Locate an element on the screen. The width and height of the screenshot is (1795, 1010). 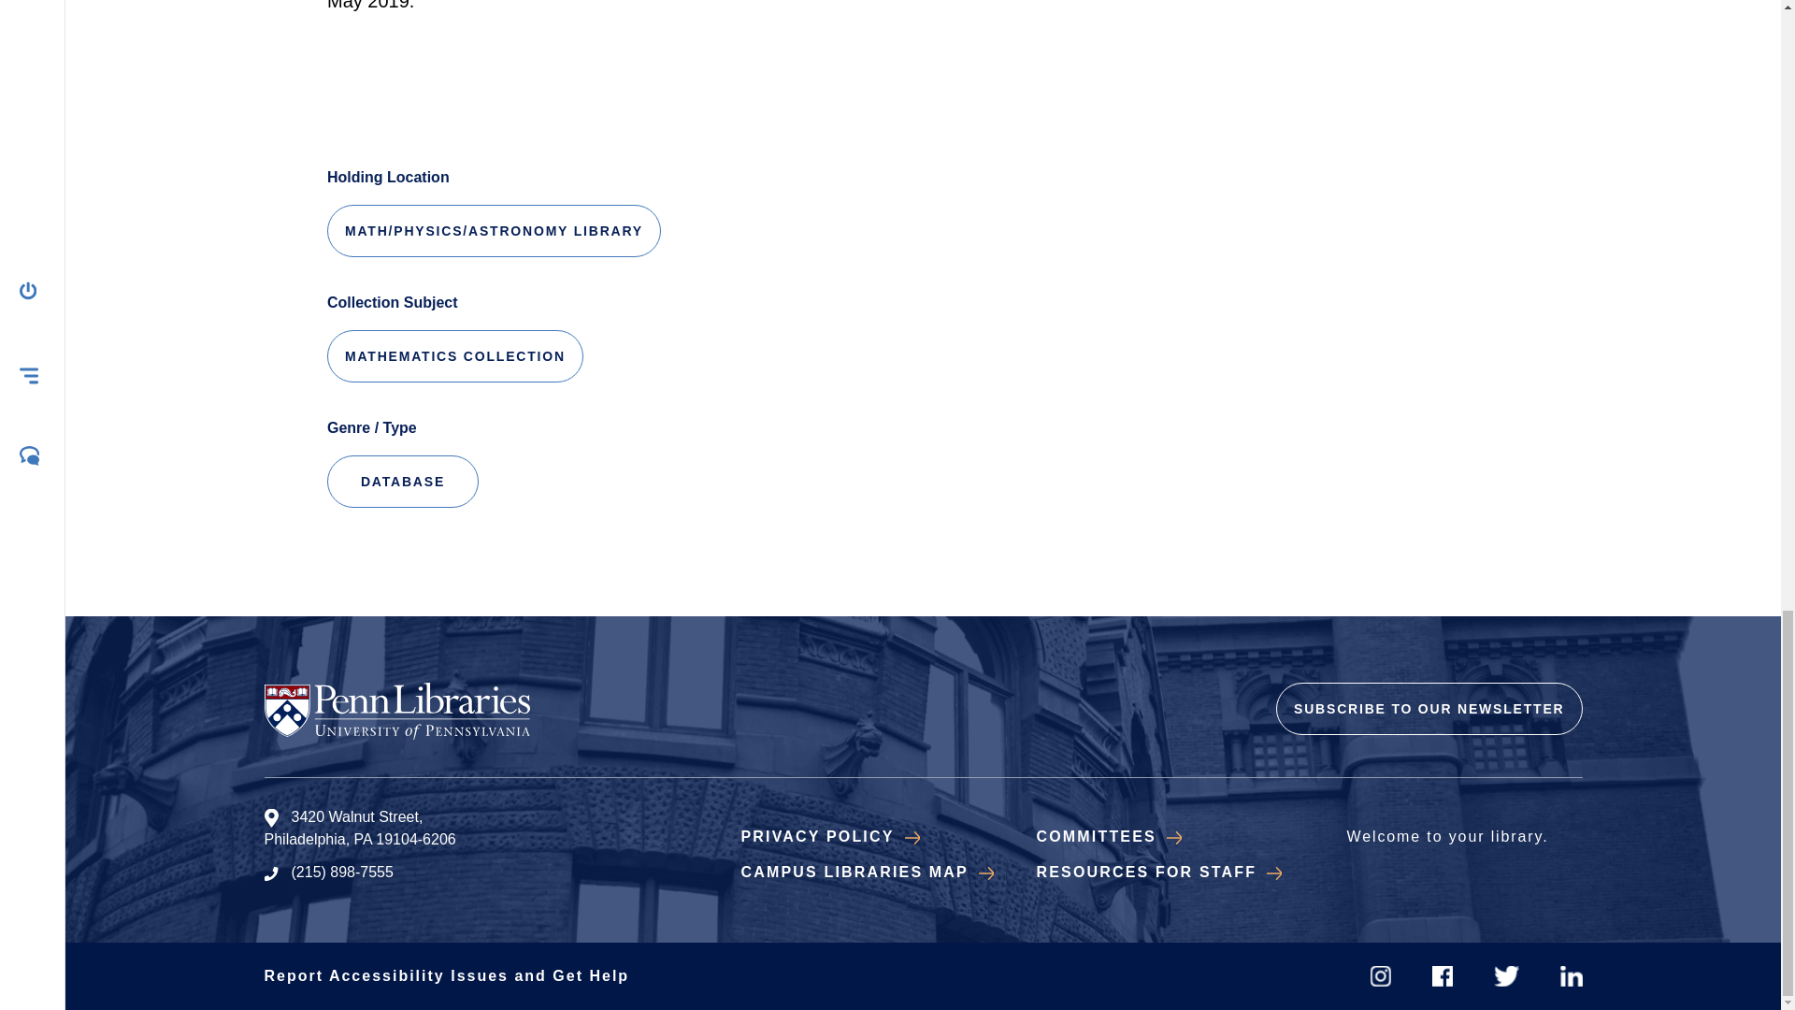
Link to Committees is located at coordinates (1108, 836).